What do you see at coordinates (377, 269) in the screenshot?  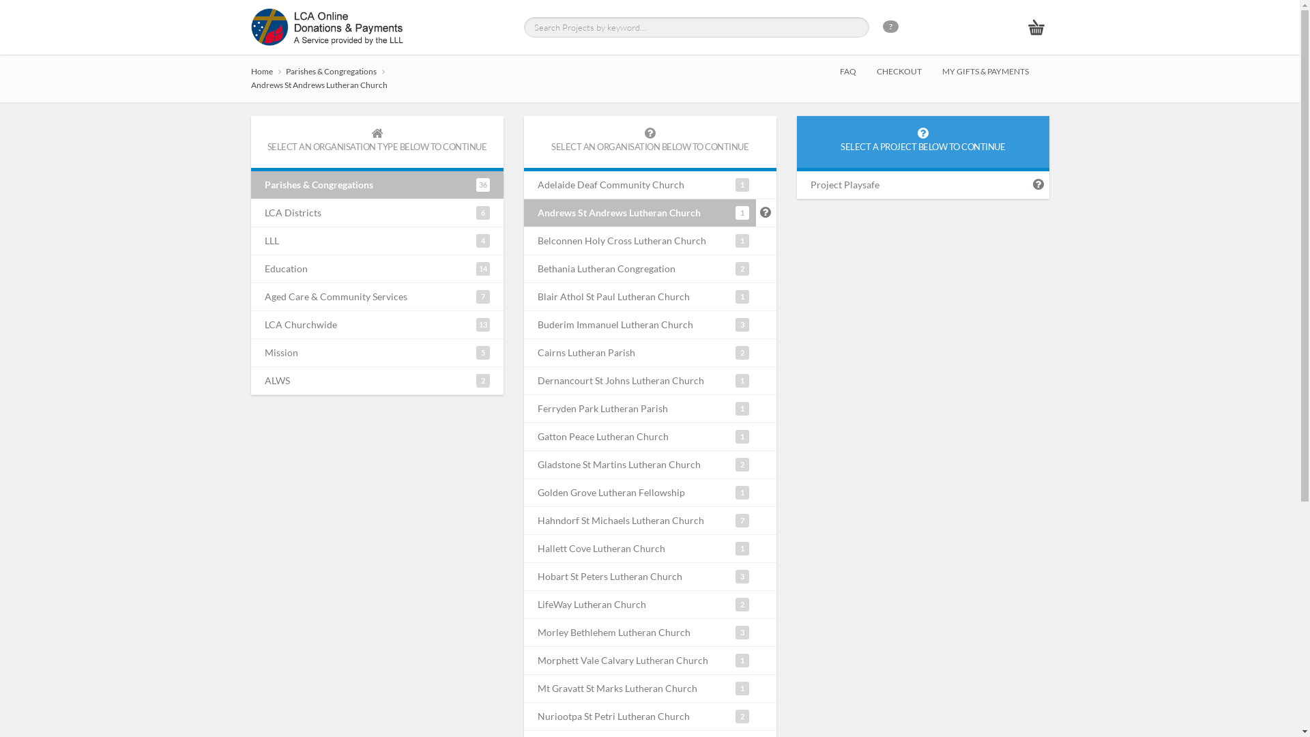 I see `14
Education` at bounding box center [377, 269].